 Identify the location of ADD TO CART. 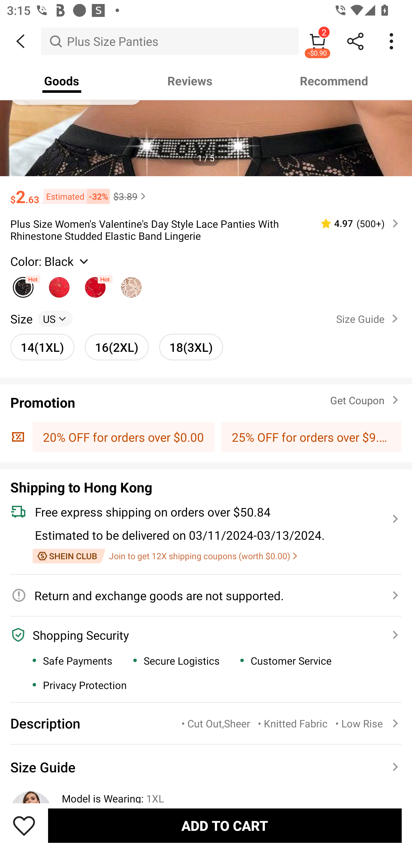
(225, 825).